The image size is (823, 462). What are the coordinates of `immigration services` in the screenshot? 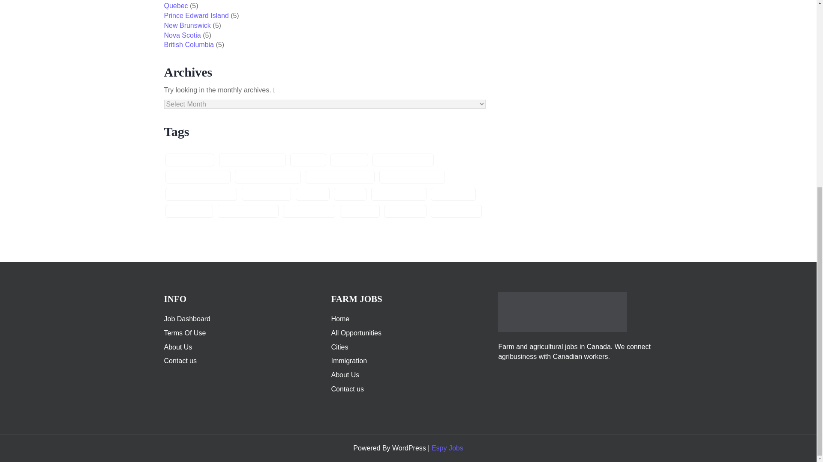 It's located at (412, 177).